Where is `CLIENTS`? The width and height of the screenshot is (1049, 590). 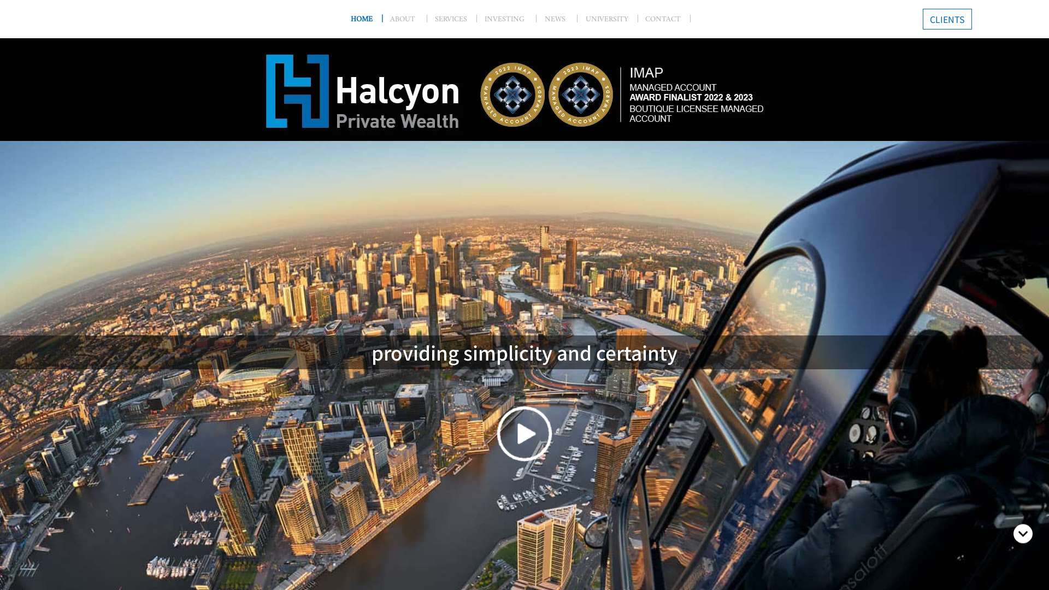
CLIENTS is located at coordinates (947, 19).